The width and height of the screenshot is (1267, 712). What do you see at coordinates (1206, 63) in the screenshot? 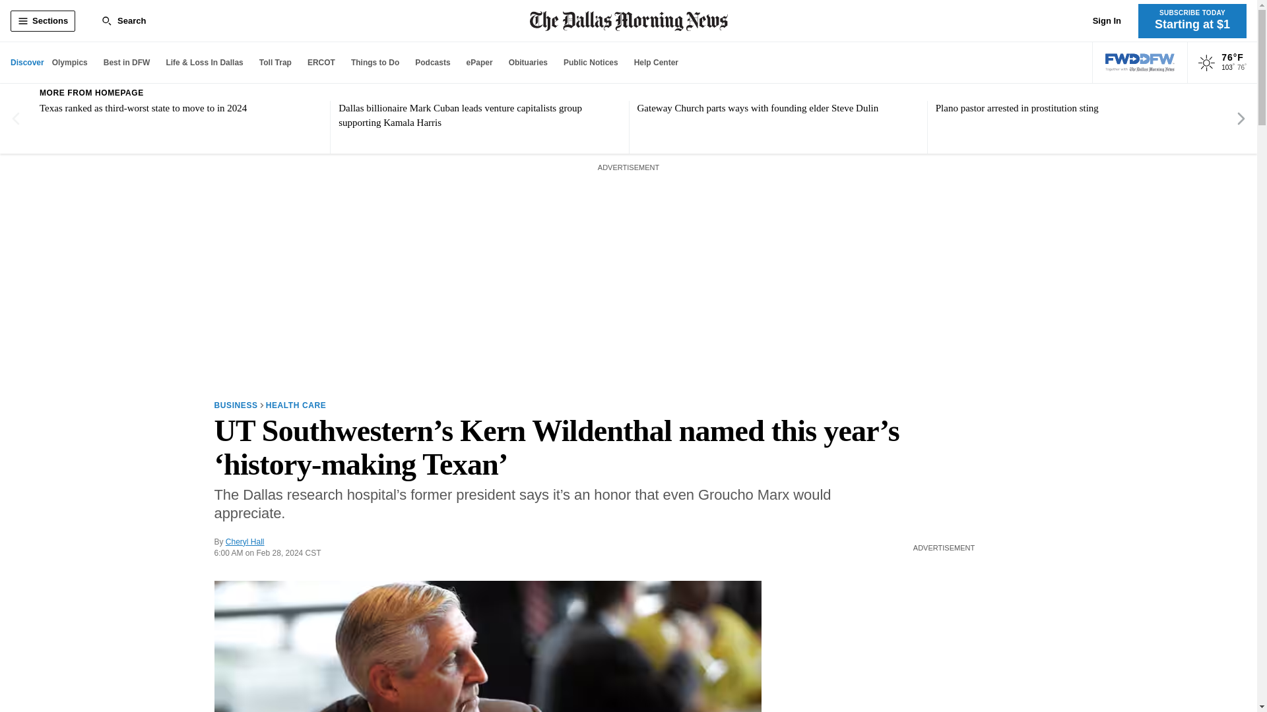
I see `Clear sky` at bounding box center [1206, 63].